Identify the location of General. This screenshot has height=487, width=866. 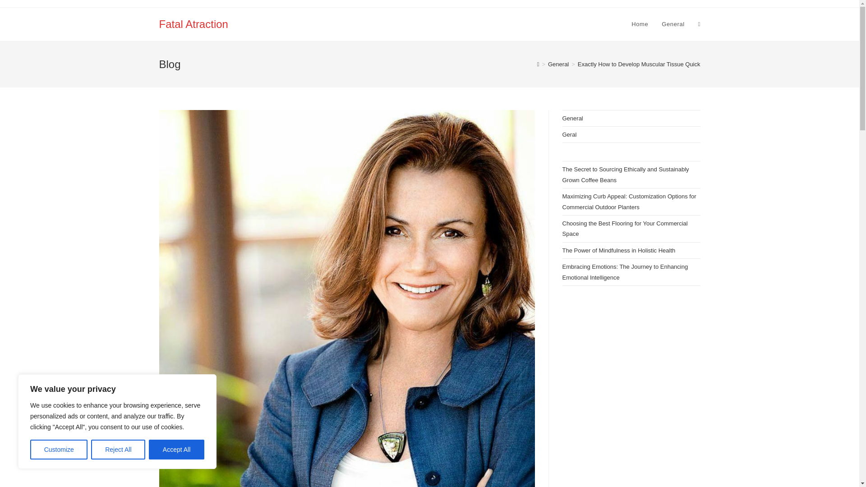
(558, 64).